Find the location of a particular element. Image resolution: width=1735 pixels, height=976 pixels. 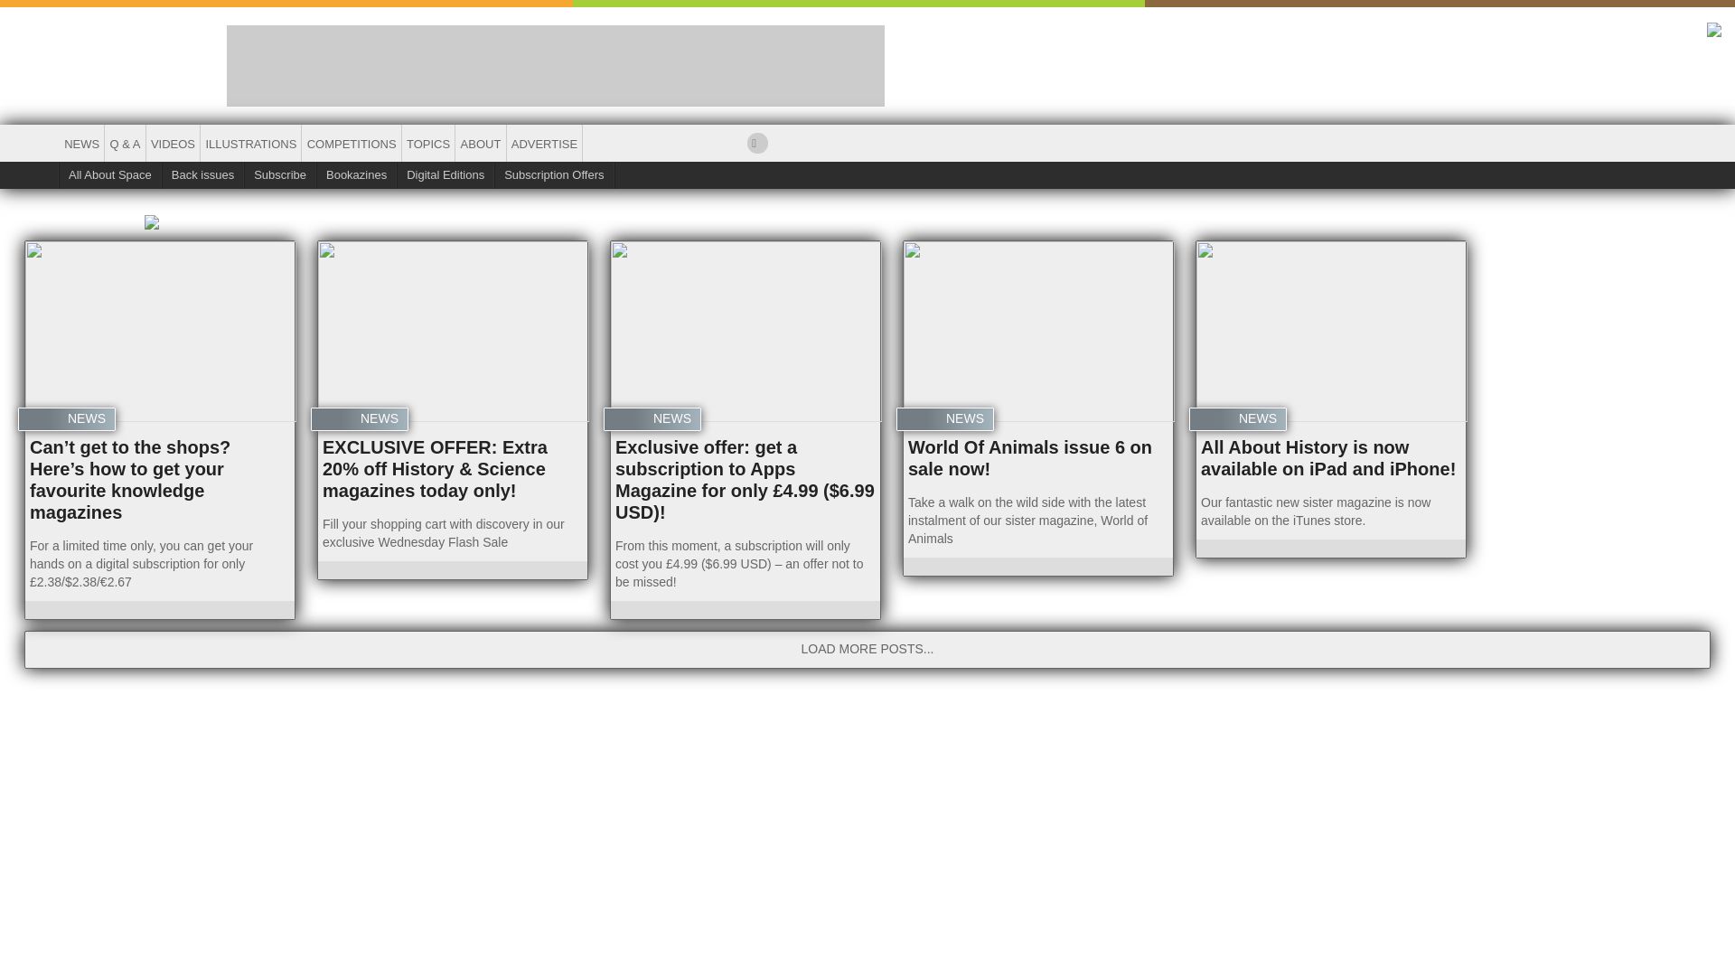

ADVERTISE is located at coordinates (544, 145).